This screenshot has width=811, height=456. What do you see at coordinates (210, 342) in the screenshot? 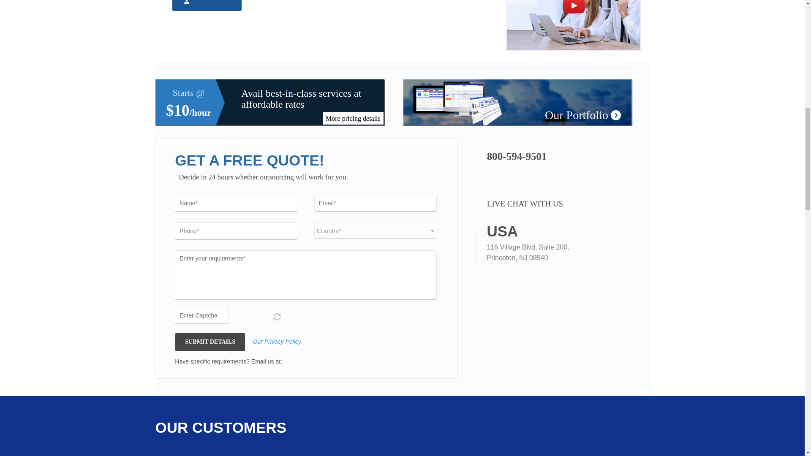
I see `SUBMIT DETAILS` at bounding box center [210, 342].